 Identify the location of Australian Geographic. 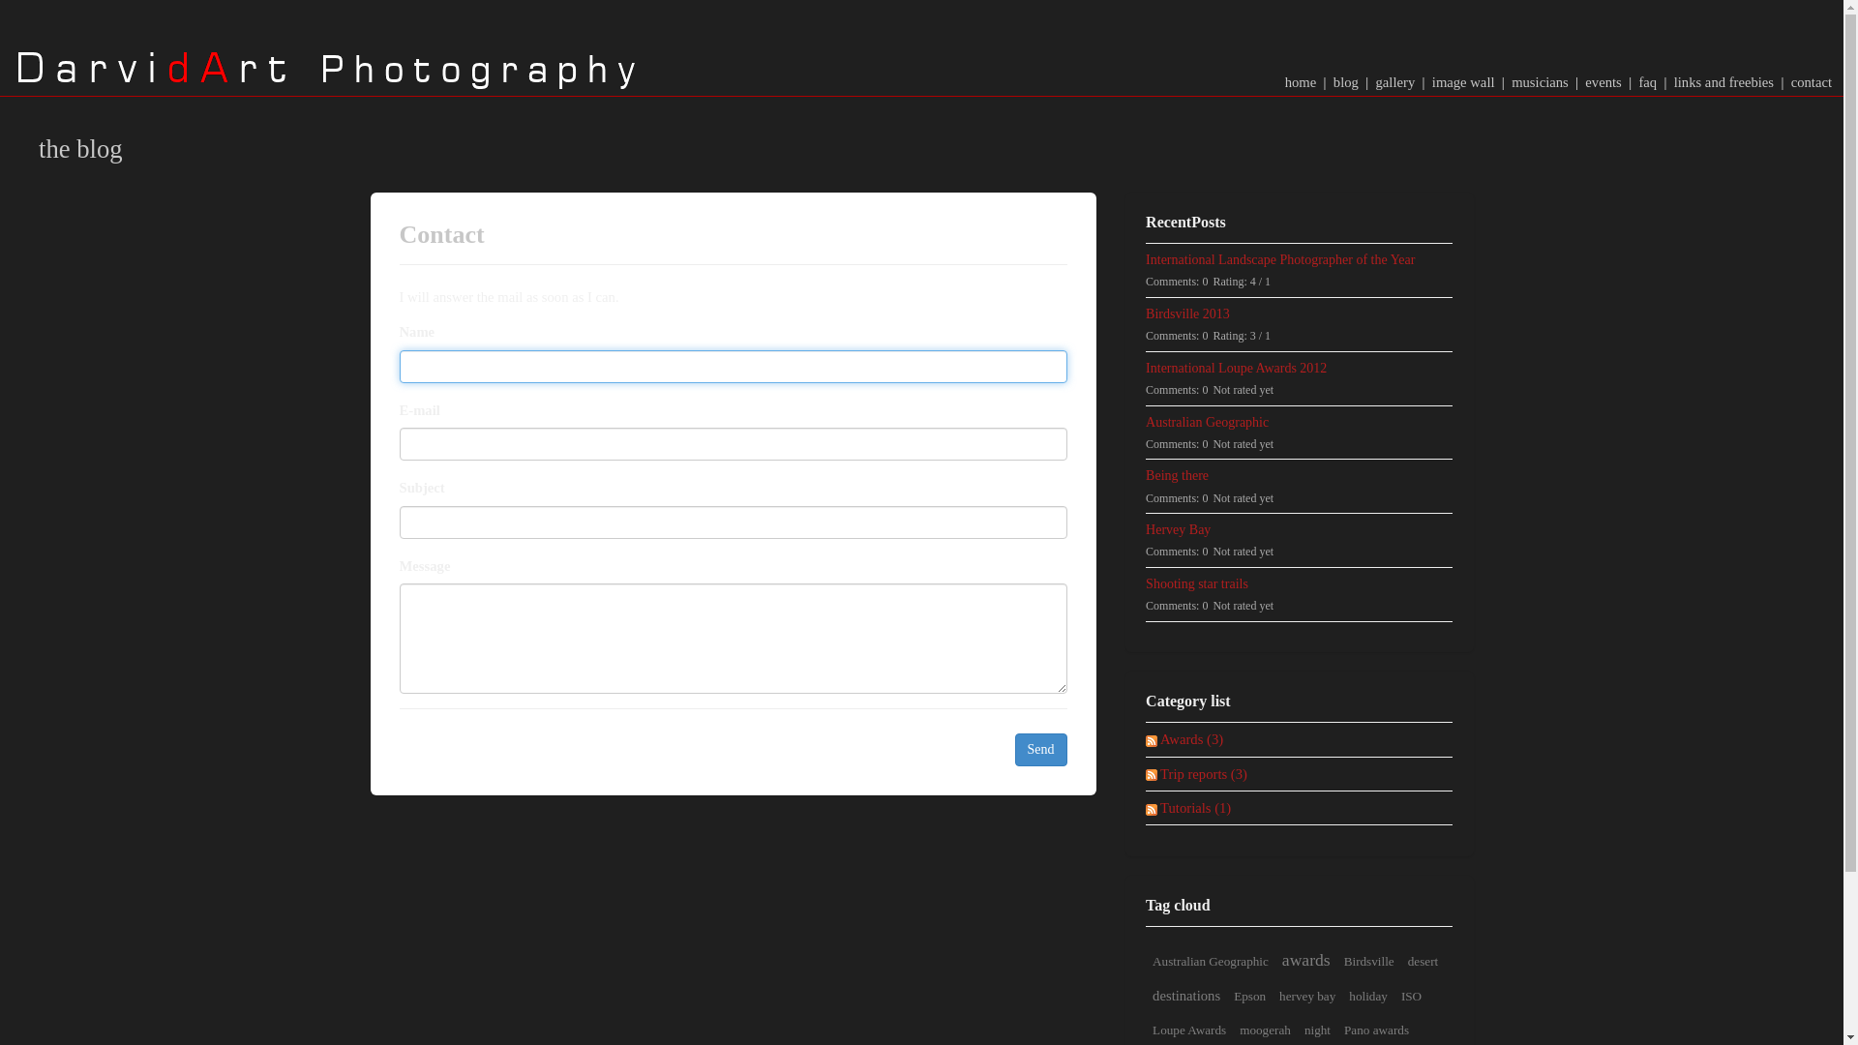
(1297, 422).